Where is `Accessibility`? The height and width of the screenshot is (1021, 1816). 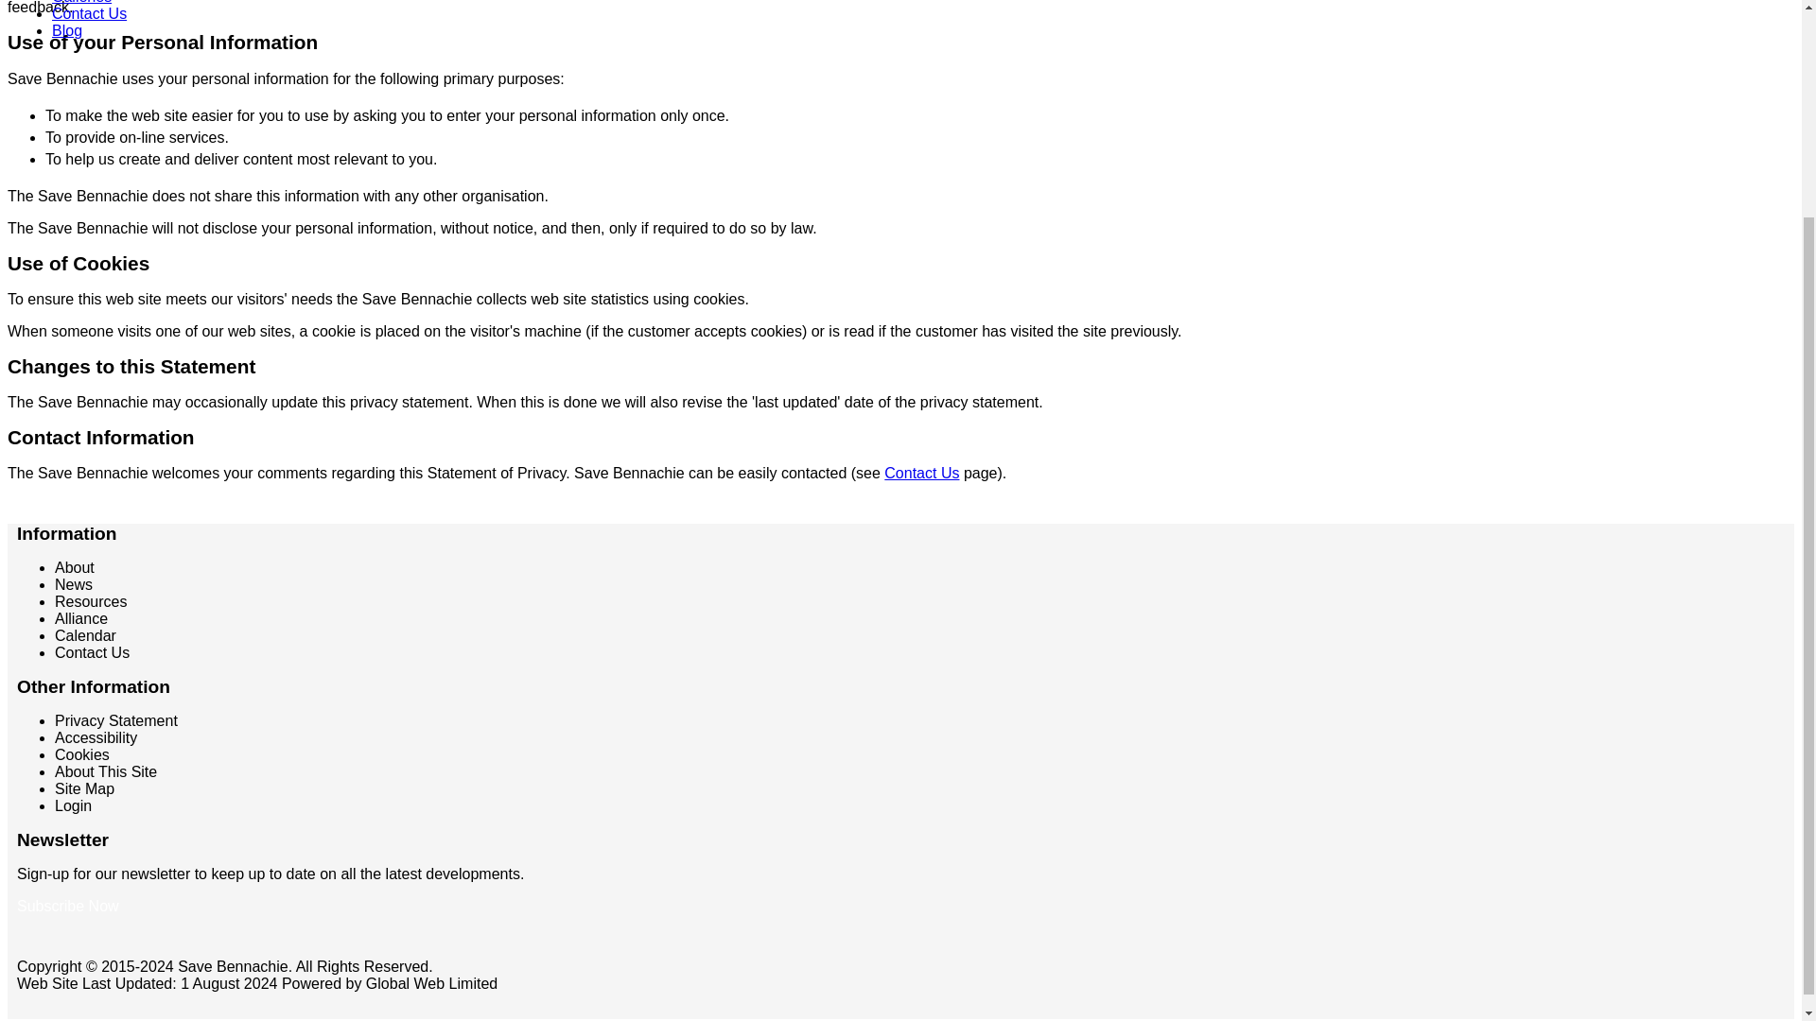
Accessibility is located at coordinates (96, 737).